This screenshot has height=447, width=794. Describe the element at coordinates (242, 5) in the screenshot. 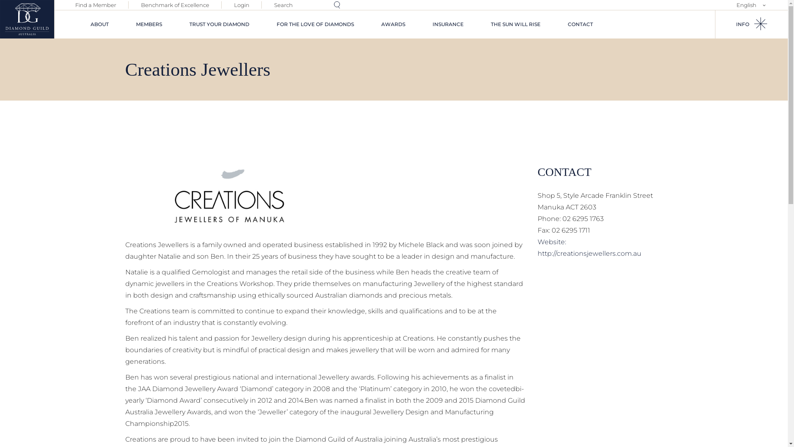

I see `Login` at that location.